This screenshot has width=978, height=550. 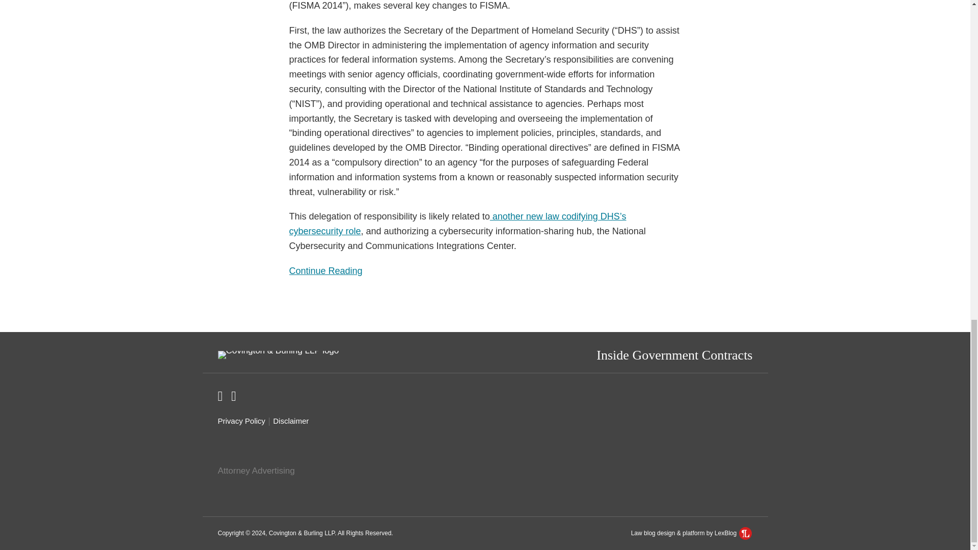 What do you see at coordinates (290, 421) in the screenshot?
I see `Inside Government Contracts` at bounding box center [290, 421].